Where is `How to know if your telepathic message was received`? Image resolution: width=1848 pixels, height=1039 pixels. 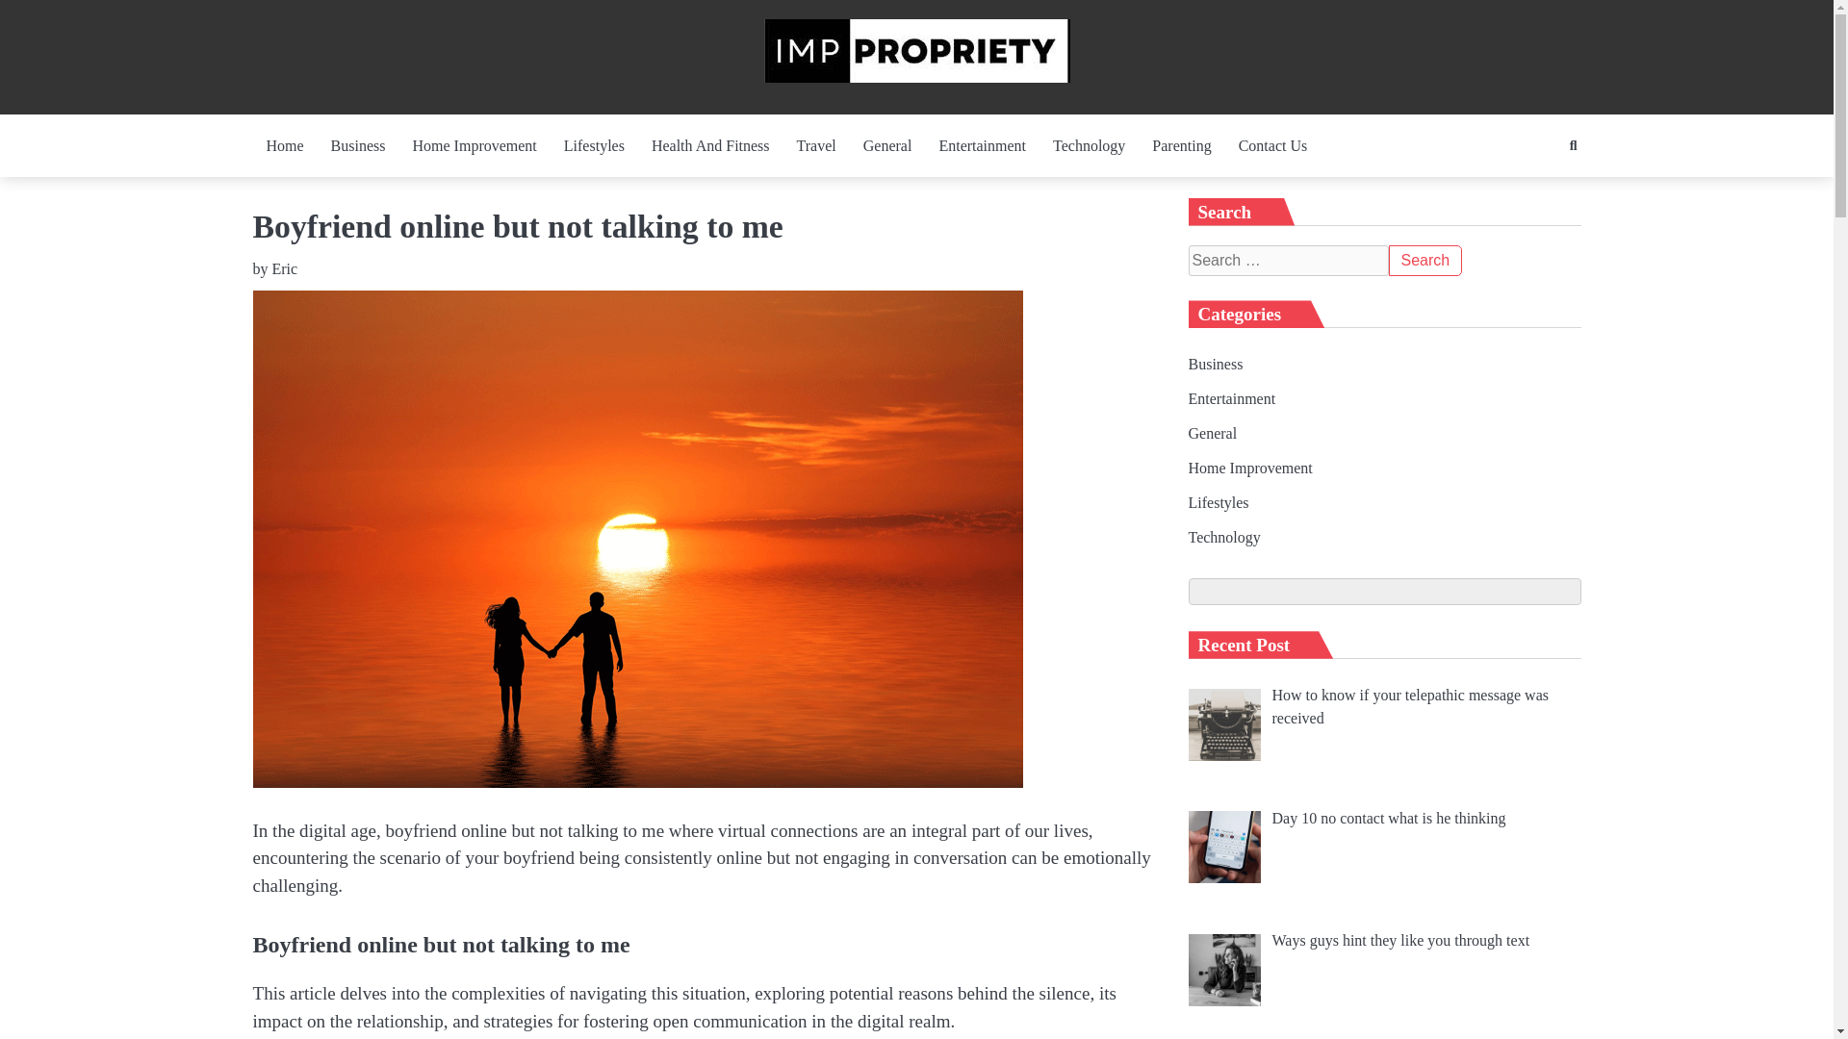 How to know if your telepathic message was received is located at coordinates (1410, 706).